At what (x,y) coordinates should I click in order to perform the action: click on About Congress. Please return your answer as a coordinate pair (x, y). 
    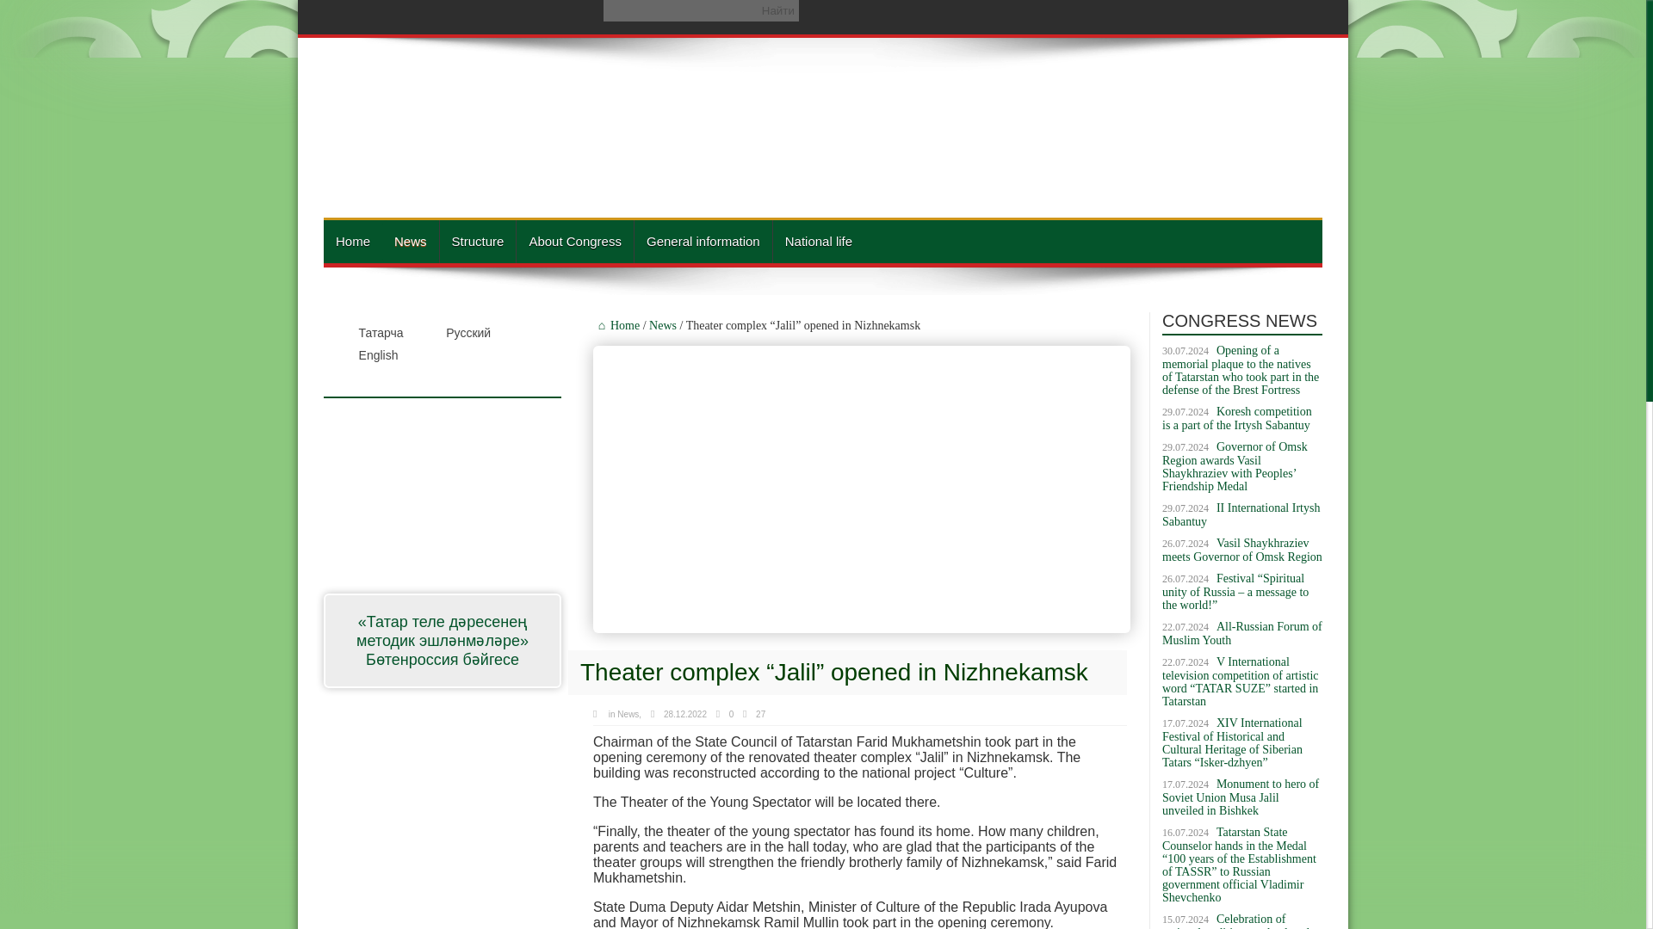
    Looking at the image, I should click on (574, 241).